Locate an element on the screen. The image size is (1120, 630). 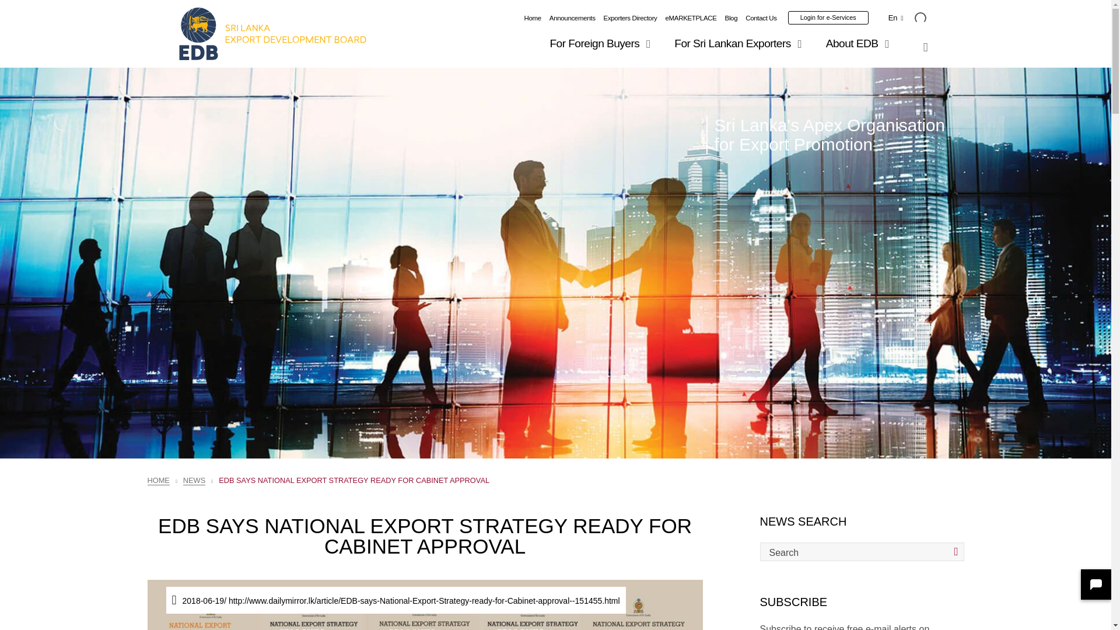
Blog is located at coordinates (731, 17).